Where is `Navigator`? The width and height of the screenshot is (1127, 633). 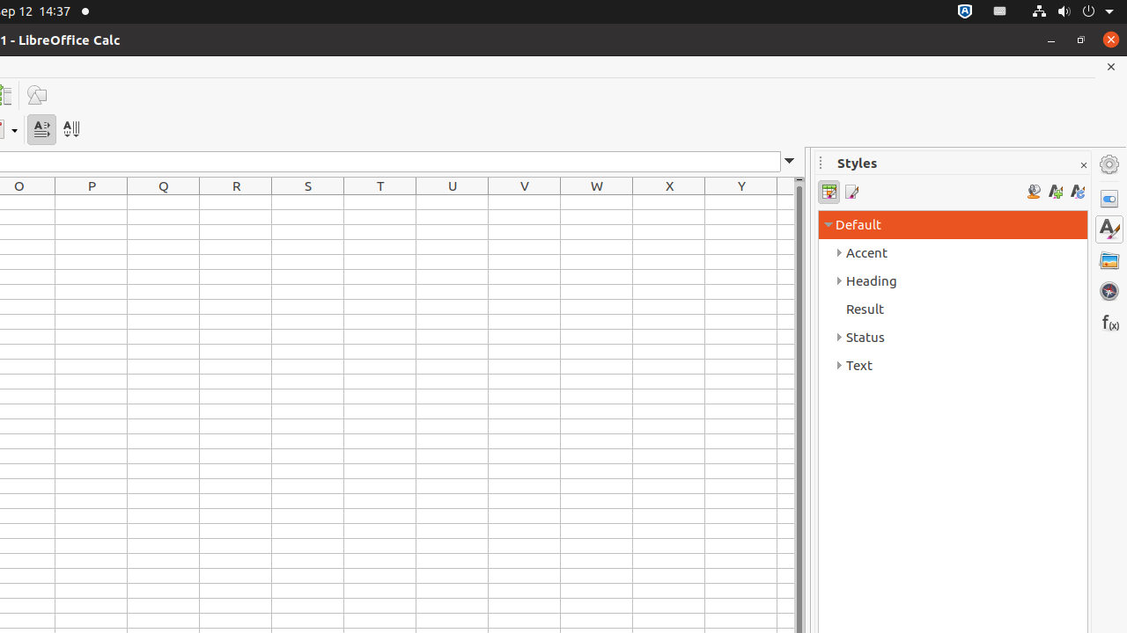 Navigator is located at coordinates (1109, 291).